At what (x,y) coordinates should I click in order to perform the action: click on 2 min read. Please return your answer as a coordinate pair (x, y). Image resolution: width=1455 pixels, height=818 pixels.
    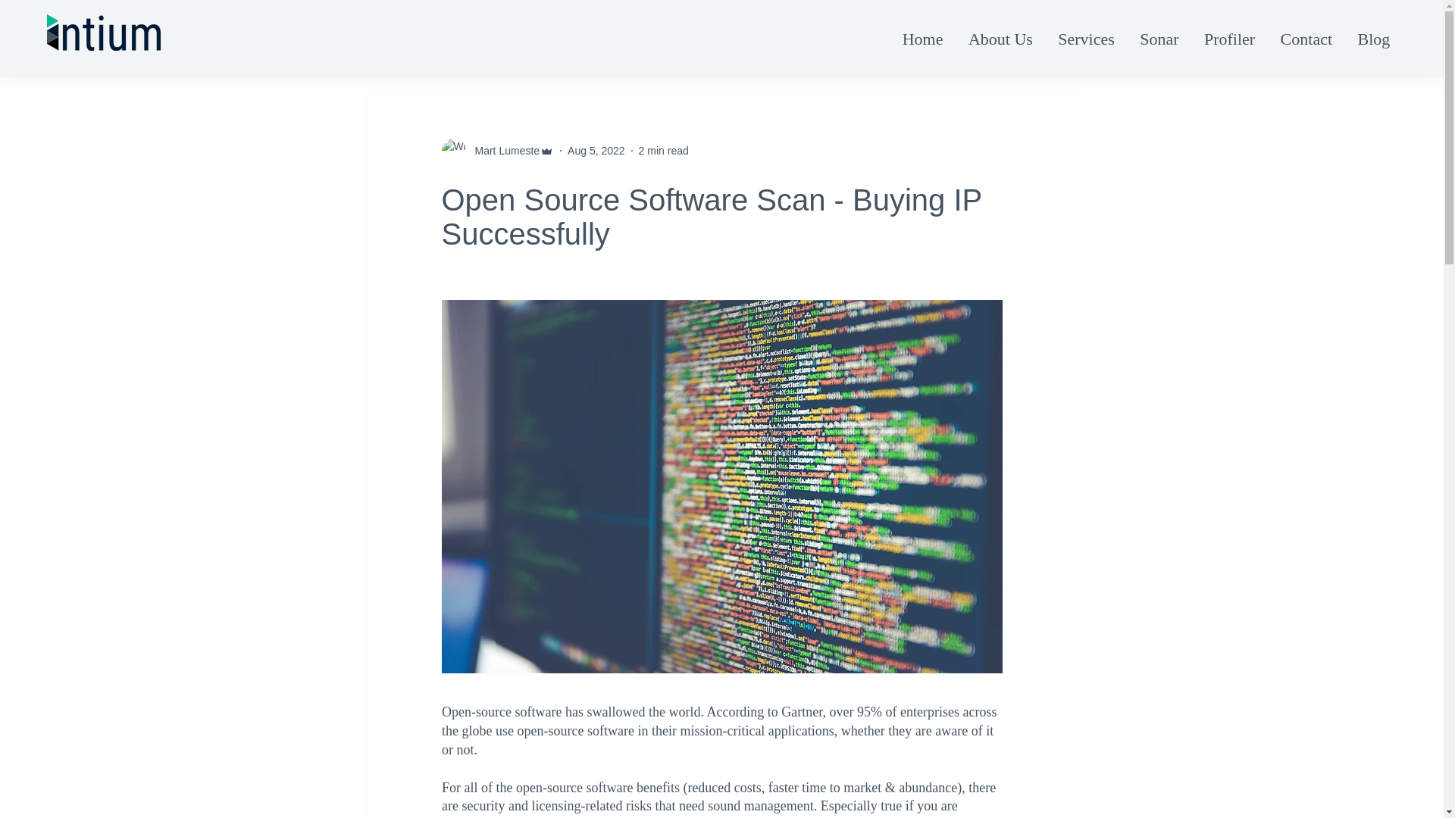
    Looking at the image, I should click on (663, 150).